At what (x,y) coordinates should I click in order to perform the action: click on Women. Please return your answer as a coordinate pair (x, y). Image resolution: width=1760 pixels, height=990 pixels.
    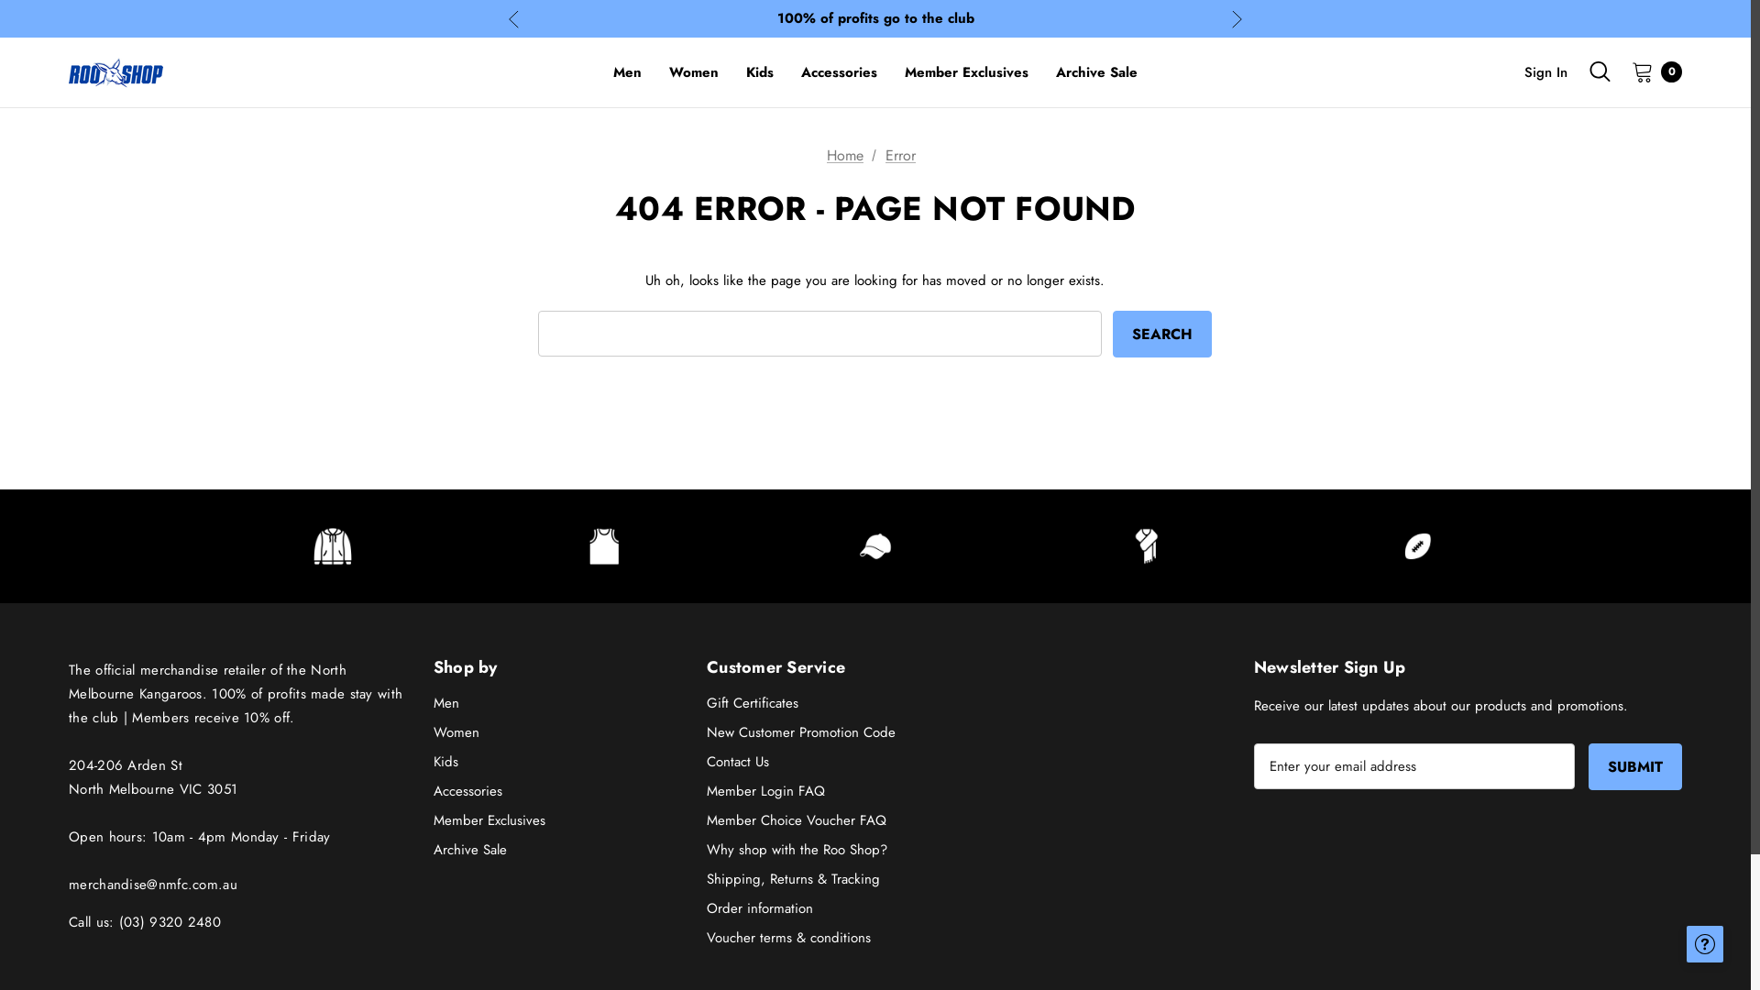
    Looking at the image, I should click on (694, 72).